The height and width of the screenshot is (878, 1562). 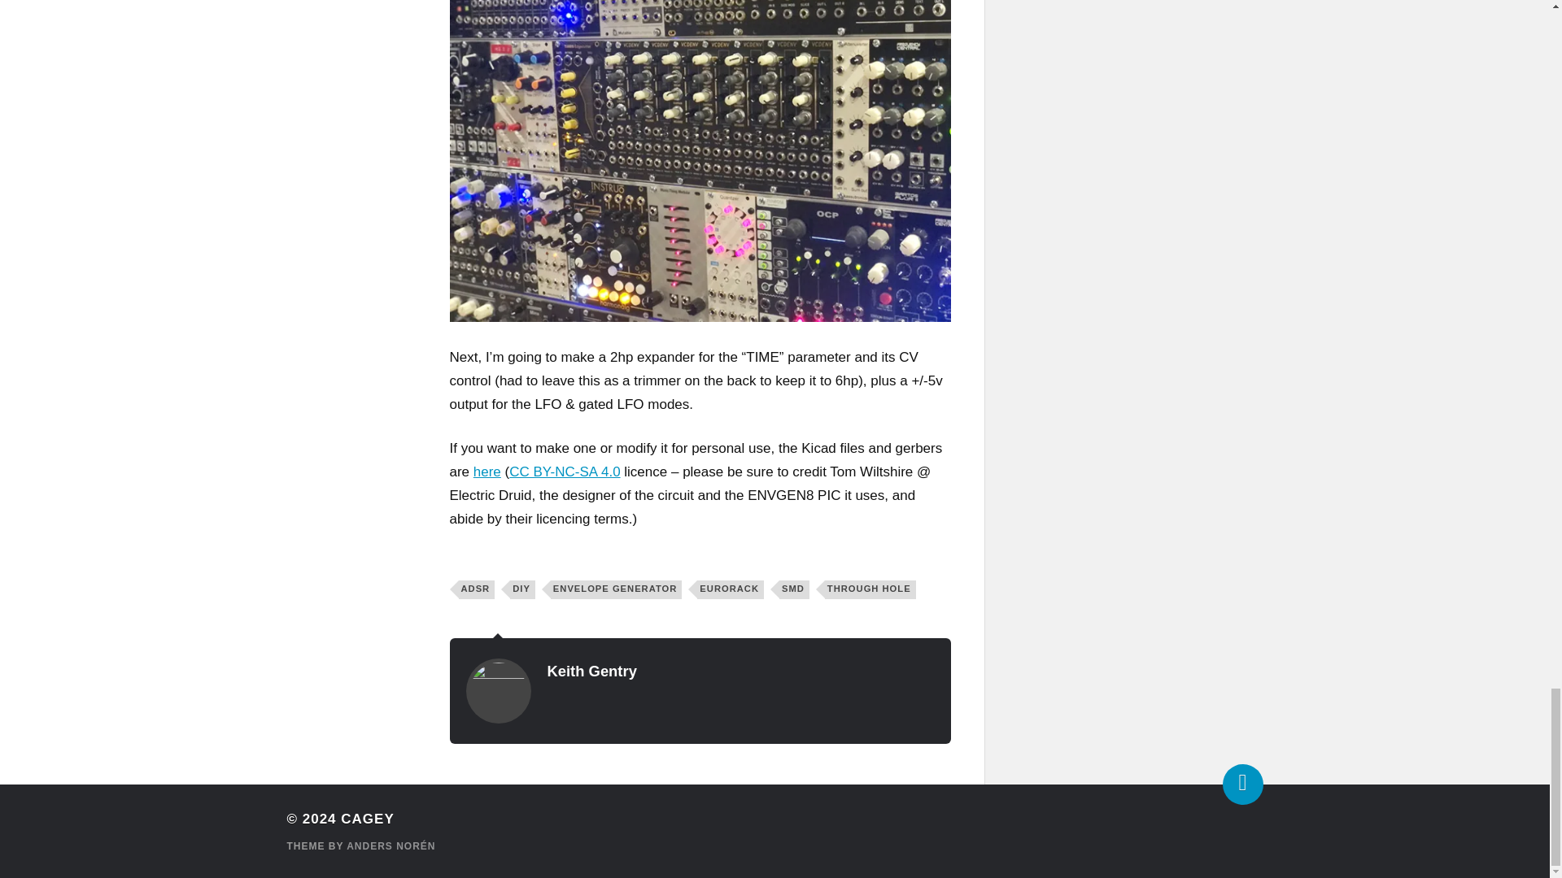 What do you see at coordinates (616, 589) in the screenshot?
I see `ENVELOPE GENERATOR` at bounding box center [616, 589].